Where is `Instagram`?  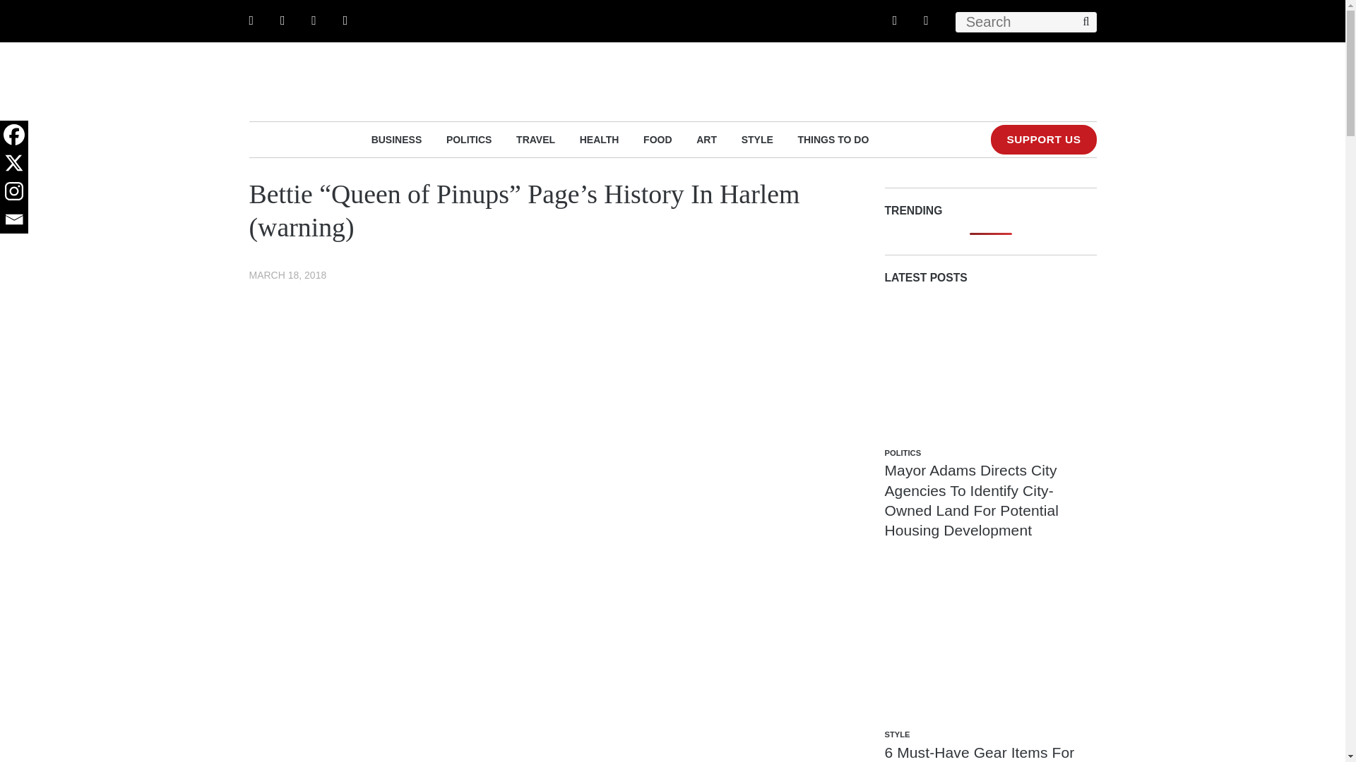
Instagram is located at coordinates (14, 190).